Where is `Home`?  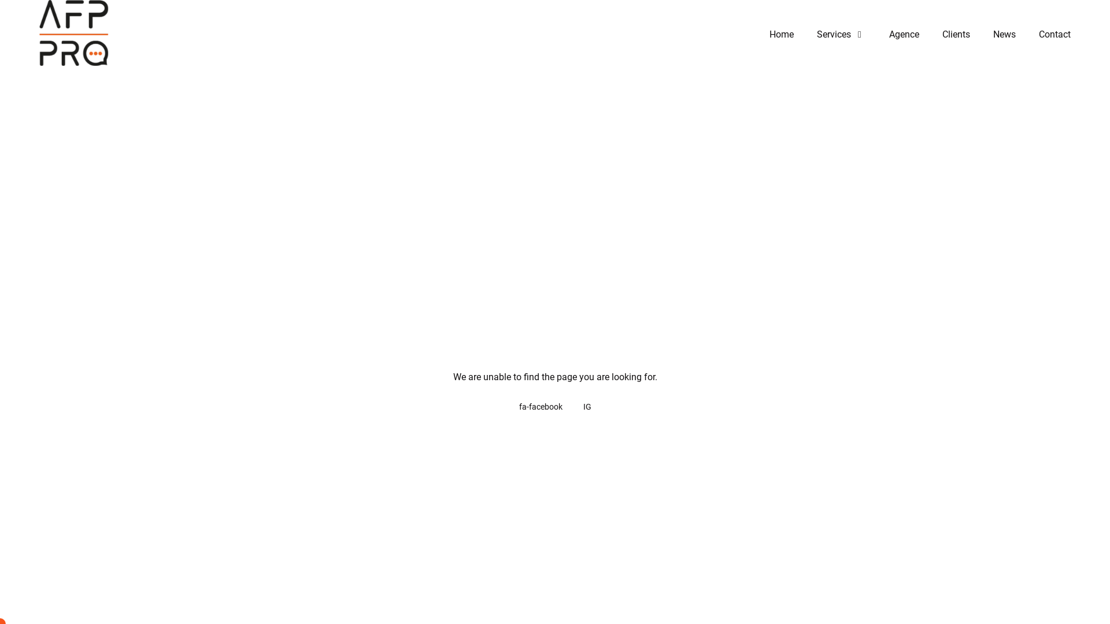
Home is located at coordinates (782, 35).